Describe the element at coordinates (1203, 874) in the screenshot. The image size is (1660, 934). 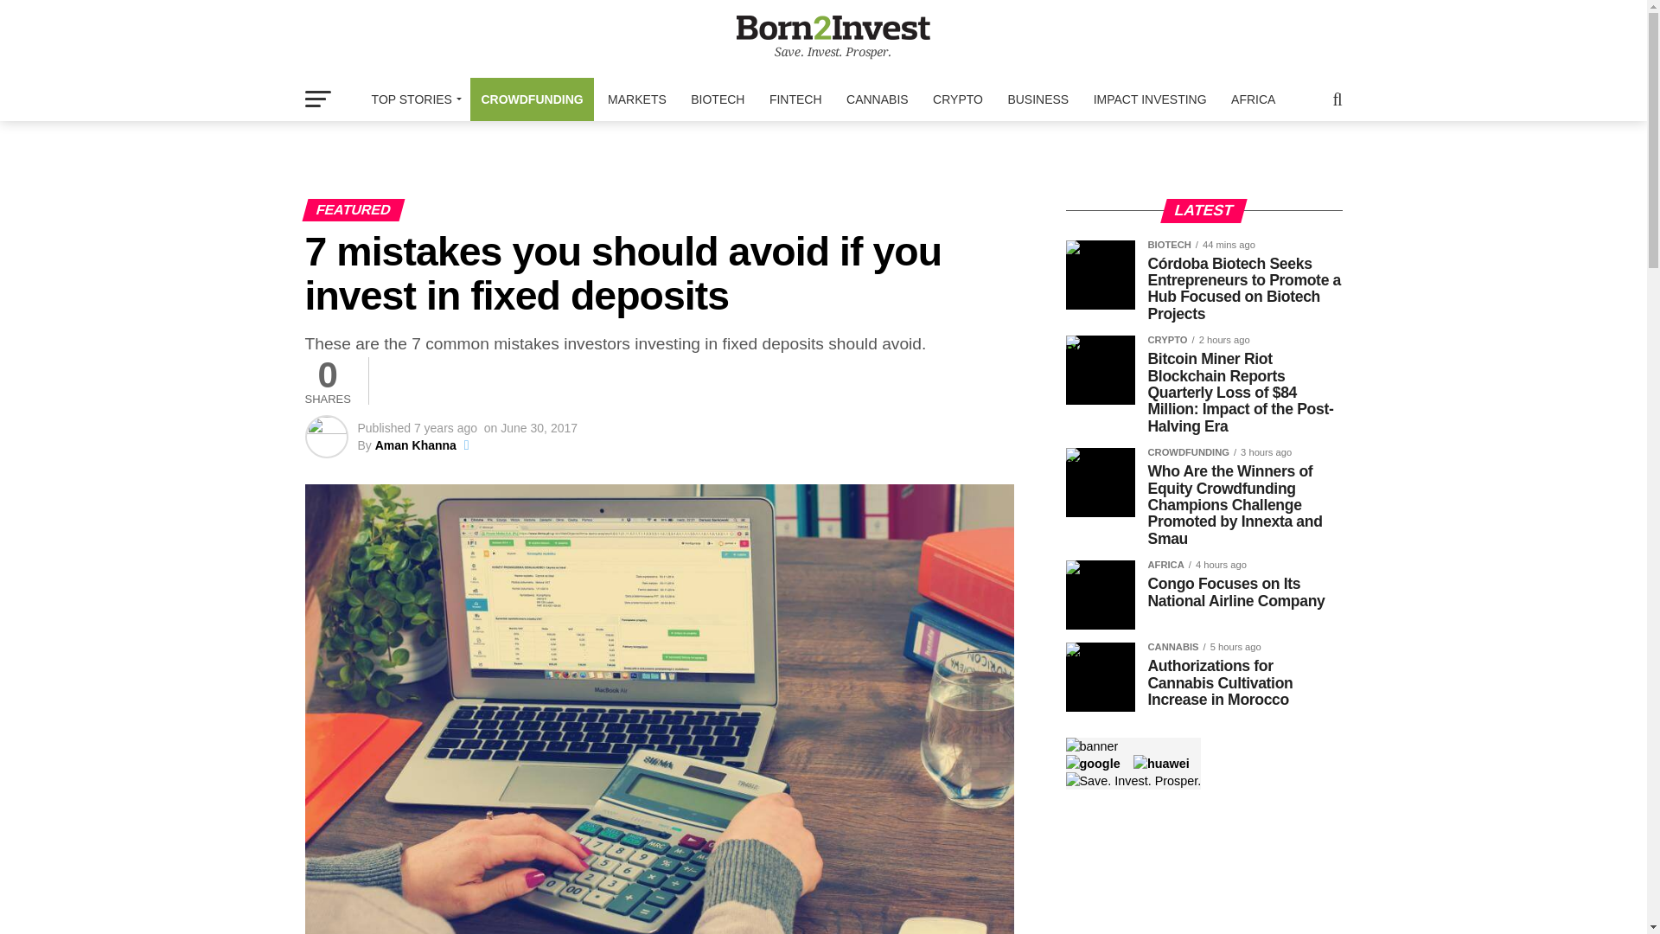
I see `Advertisement` at that location.